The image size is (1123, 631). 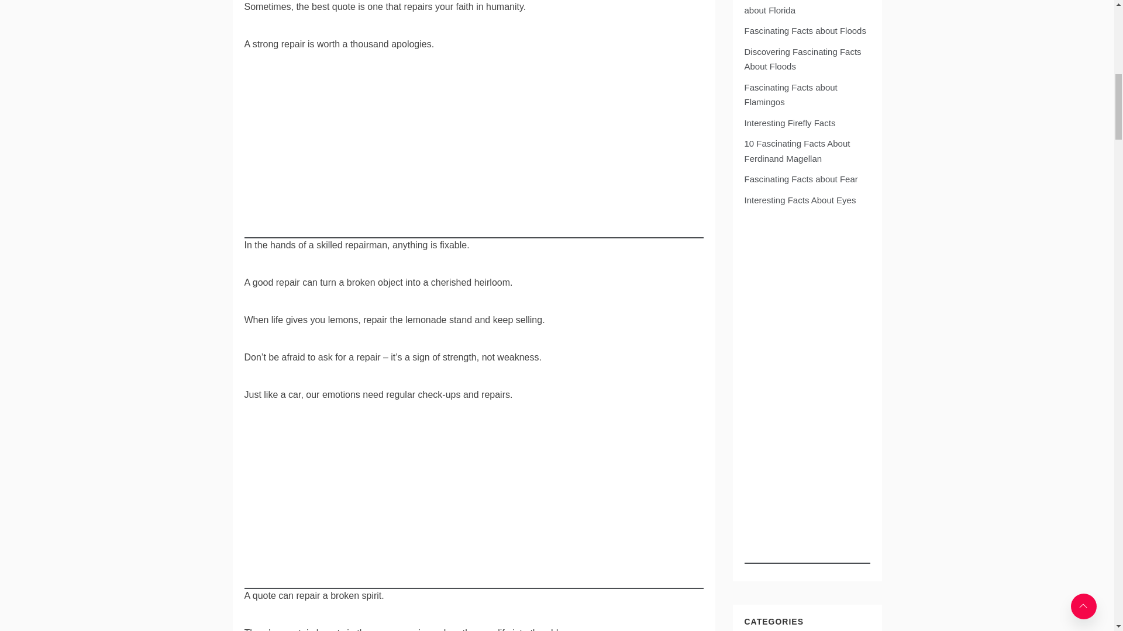 What do you see at coordinates (790, 123) in the screenshot?
I see `Interesting Firefly Facts` at bounding box center [790, 123].